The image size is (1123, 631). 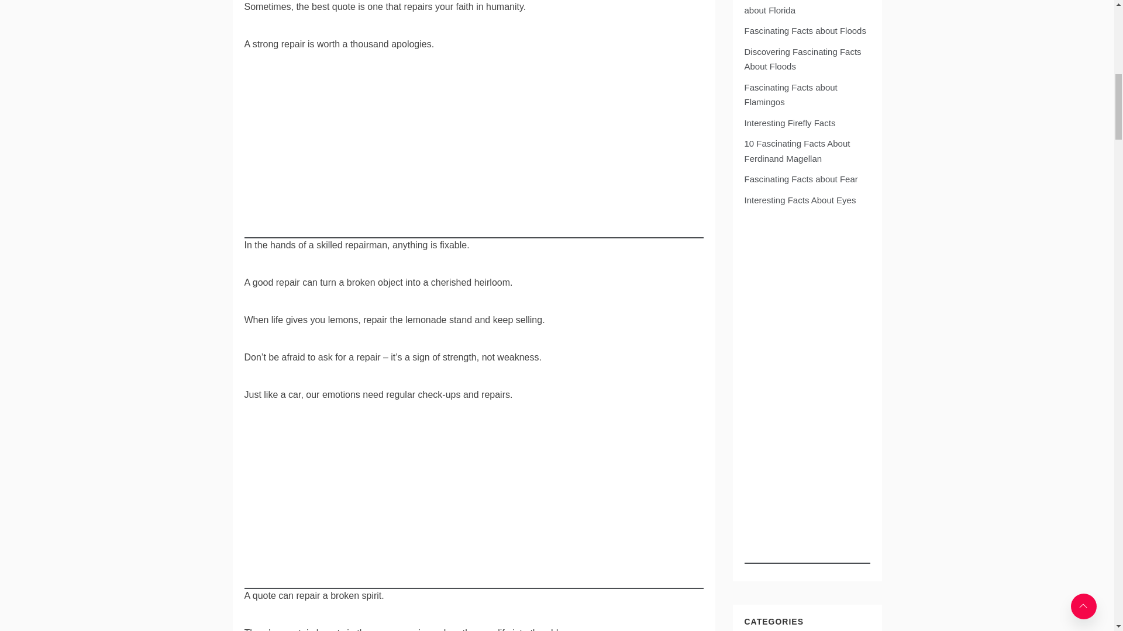 What do you see at coordinates (790, 123) in the screenshot?
I see `Interesting Firefly Facts` at bounding box center [790, 123].